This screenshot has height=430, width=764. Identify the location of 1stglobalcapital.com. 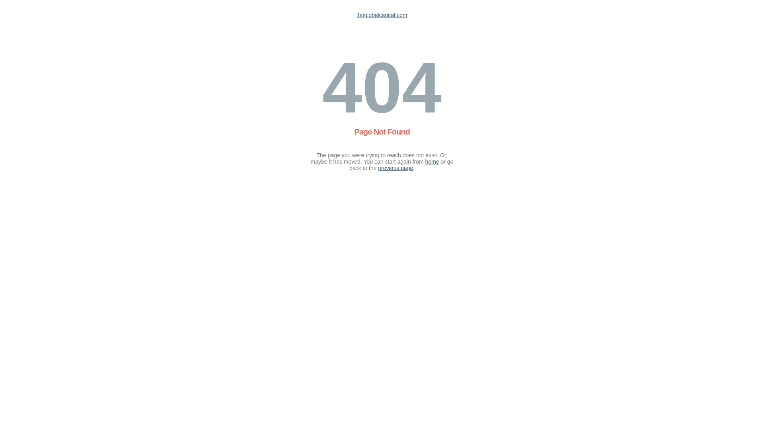
(382, 15).